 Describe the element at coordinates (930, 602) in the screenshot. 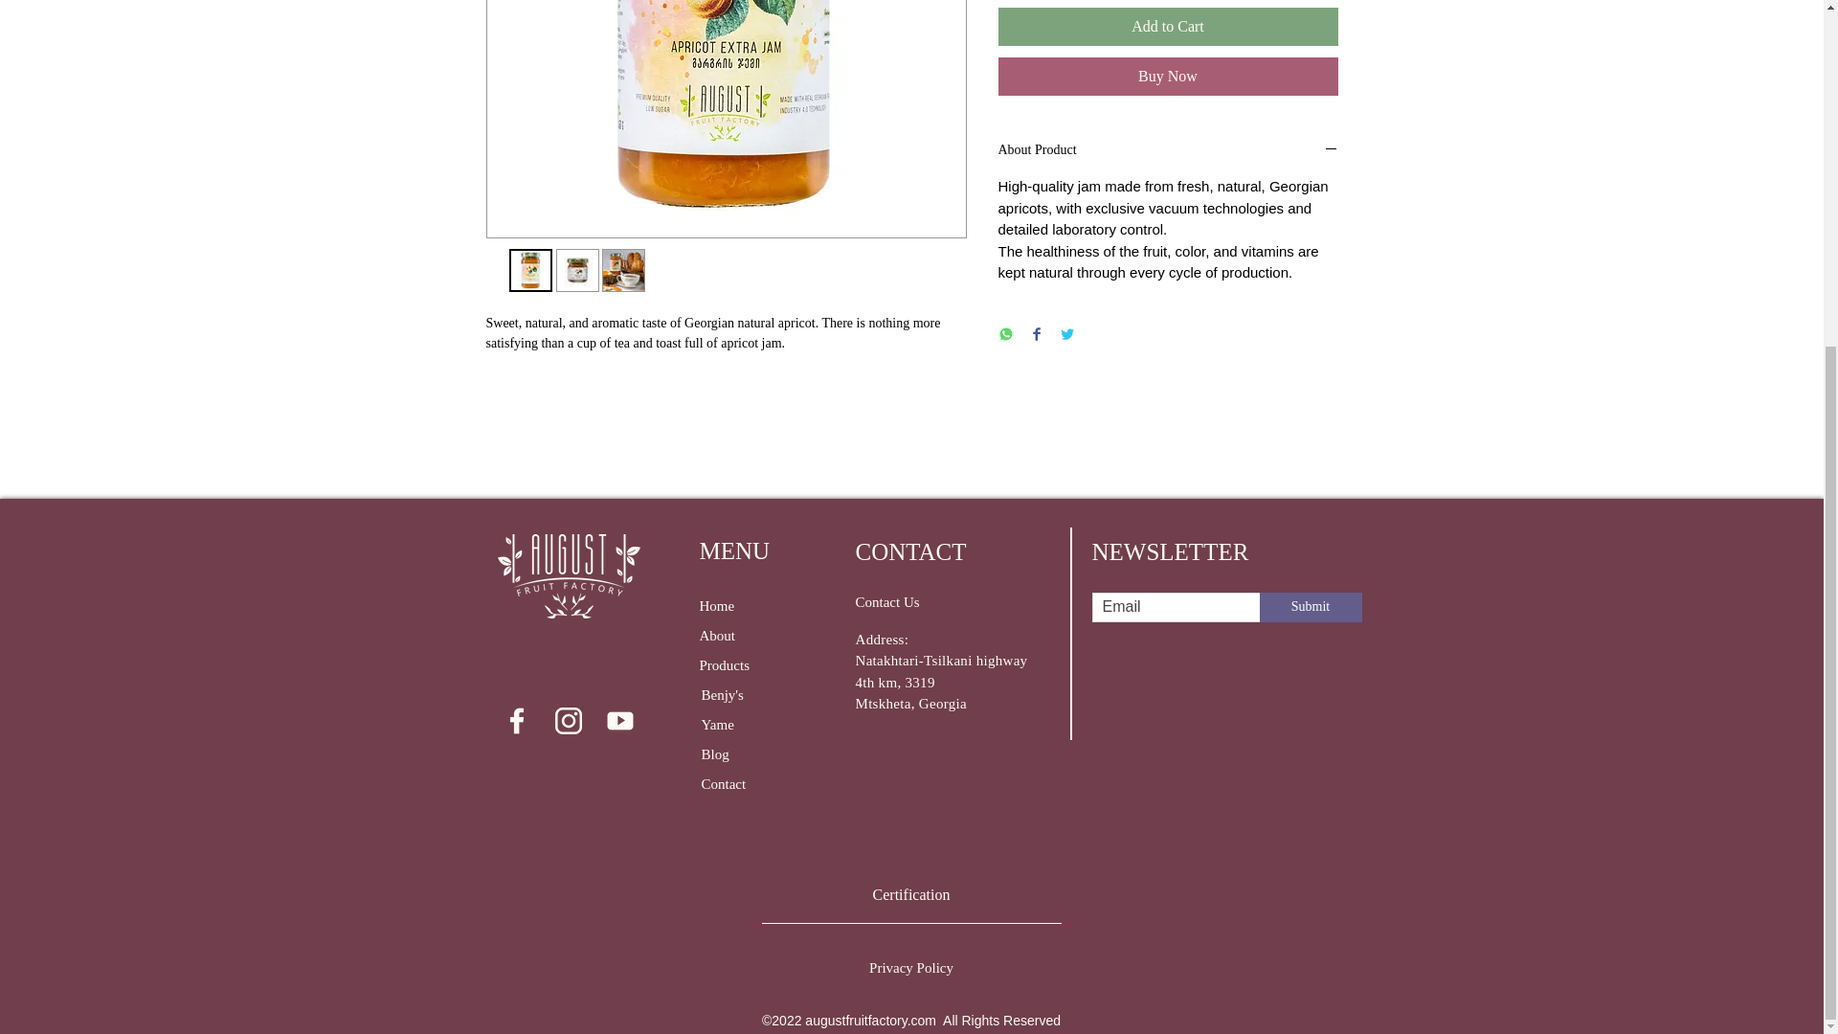

I see `Contact Us` at that location.